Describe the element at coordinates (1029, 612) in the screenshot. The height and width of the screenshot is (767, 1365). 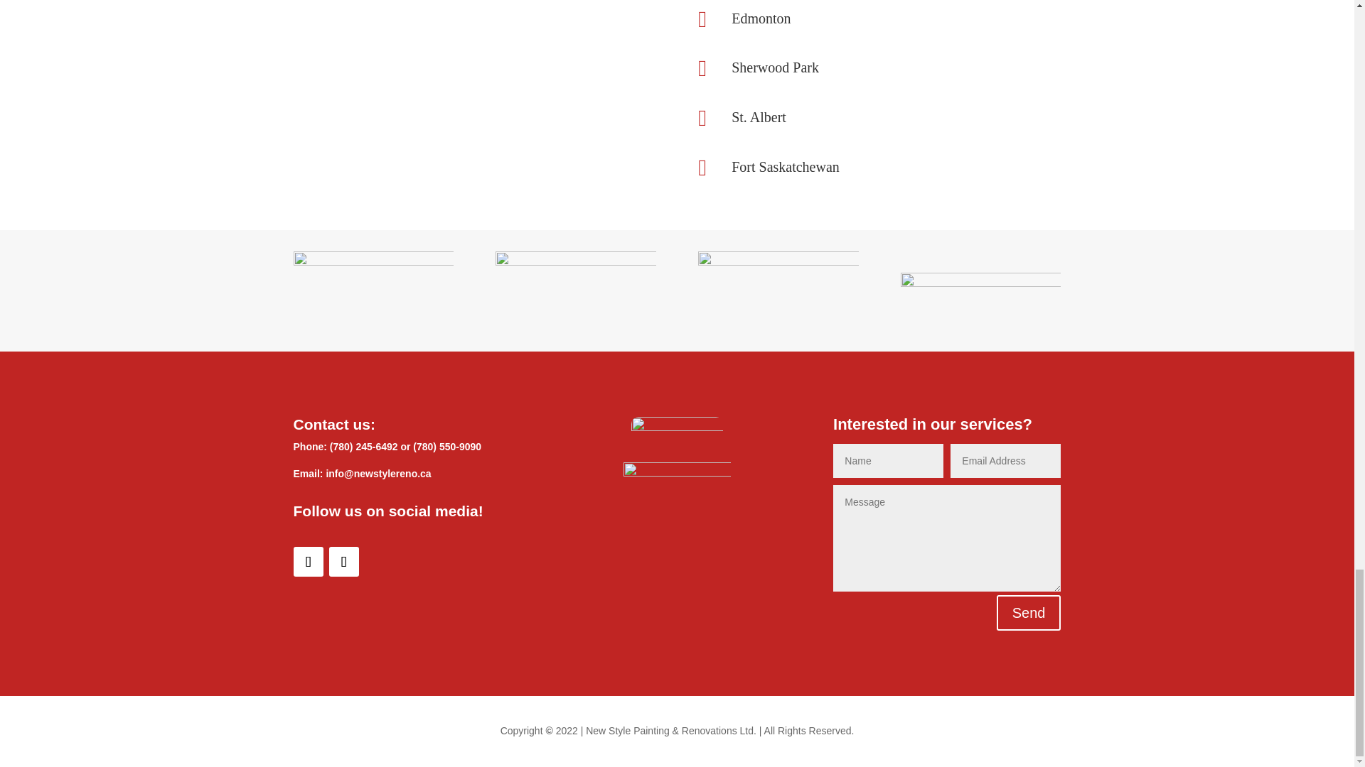
I see `Send` at that location.